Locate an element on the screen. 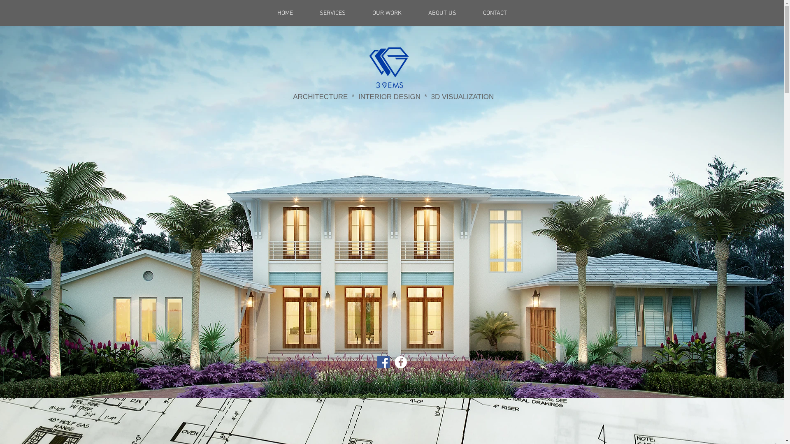  ABOUT US is located at coordinates (442, 13).